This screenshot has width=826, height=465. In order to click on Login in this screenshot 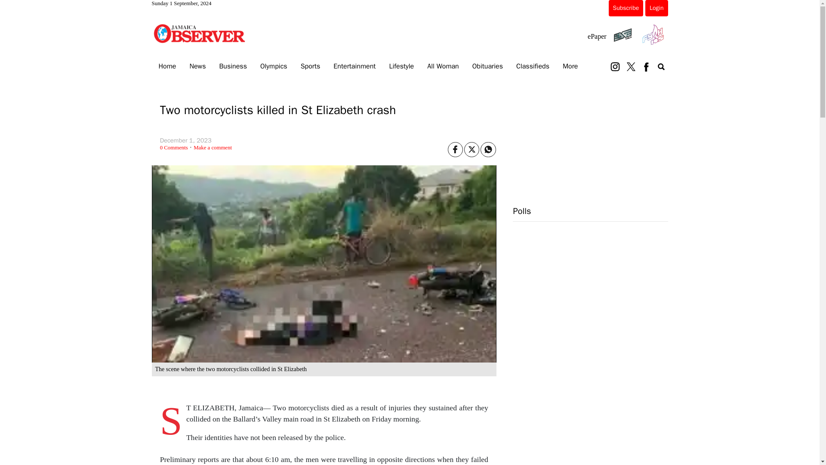, I will do `click(656, 8)`.